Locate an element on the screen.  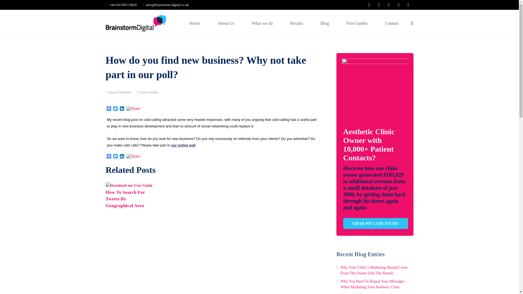
Twitter is located at coordinates (115, 157).